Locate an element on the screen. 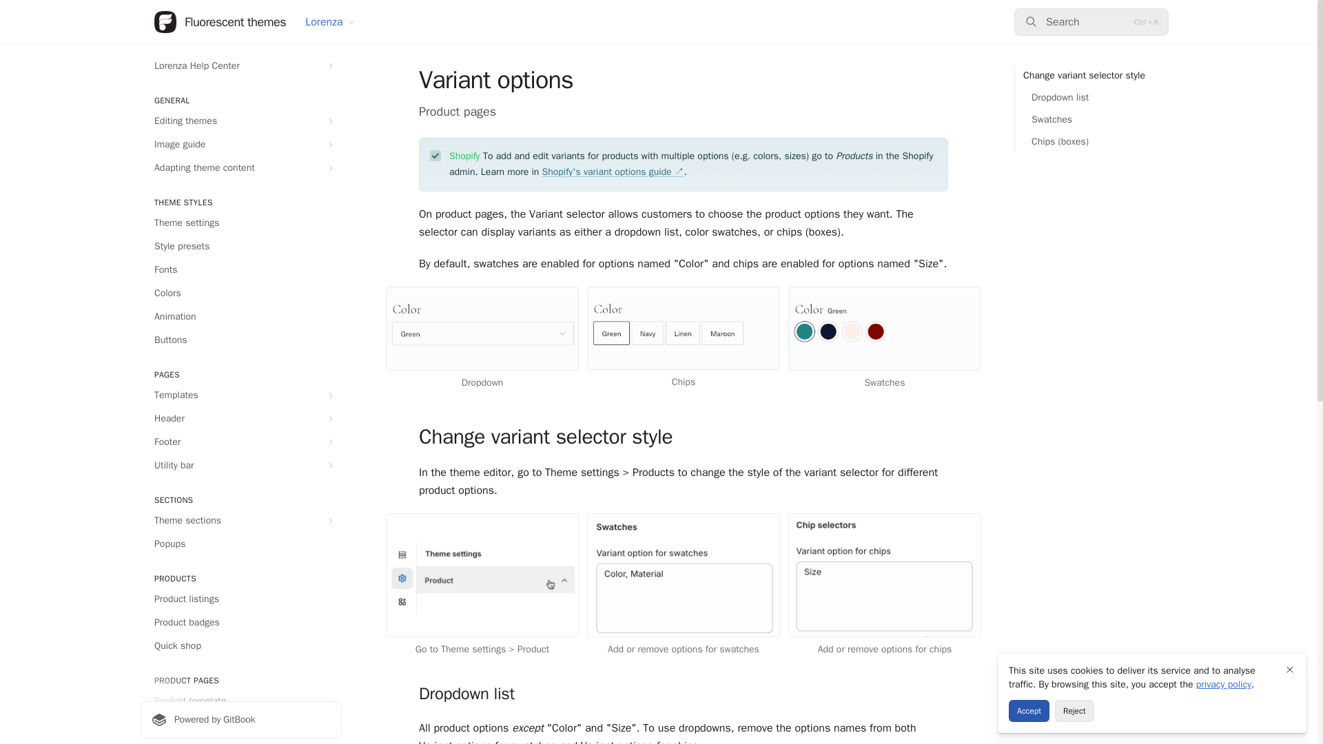 The height and width of the screenshot is (744, 1323). Editing themes is located at coordinates (240, 121).